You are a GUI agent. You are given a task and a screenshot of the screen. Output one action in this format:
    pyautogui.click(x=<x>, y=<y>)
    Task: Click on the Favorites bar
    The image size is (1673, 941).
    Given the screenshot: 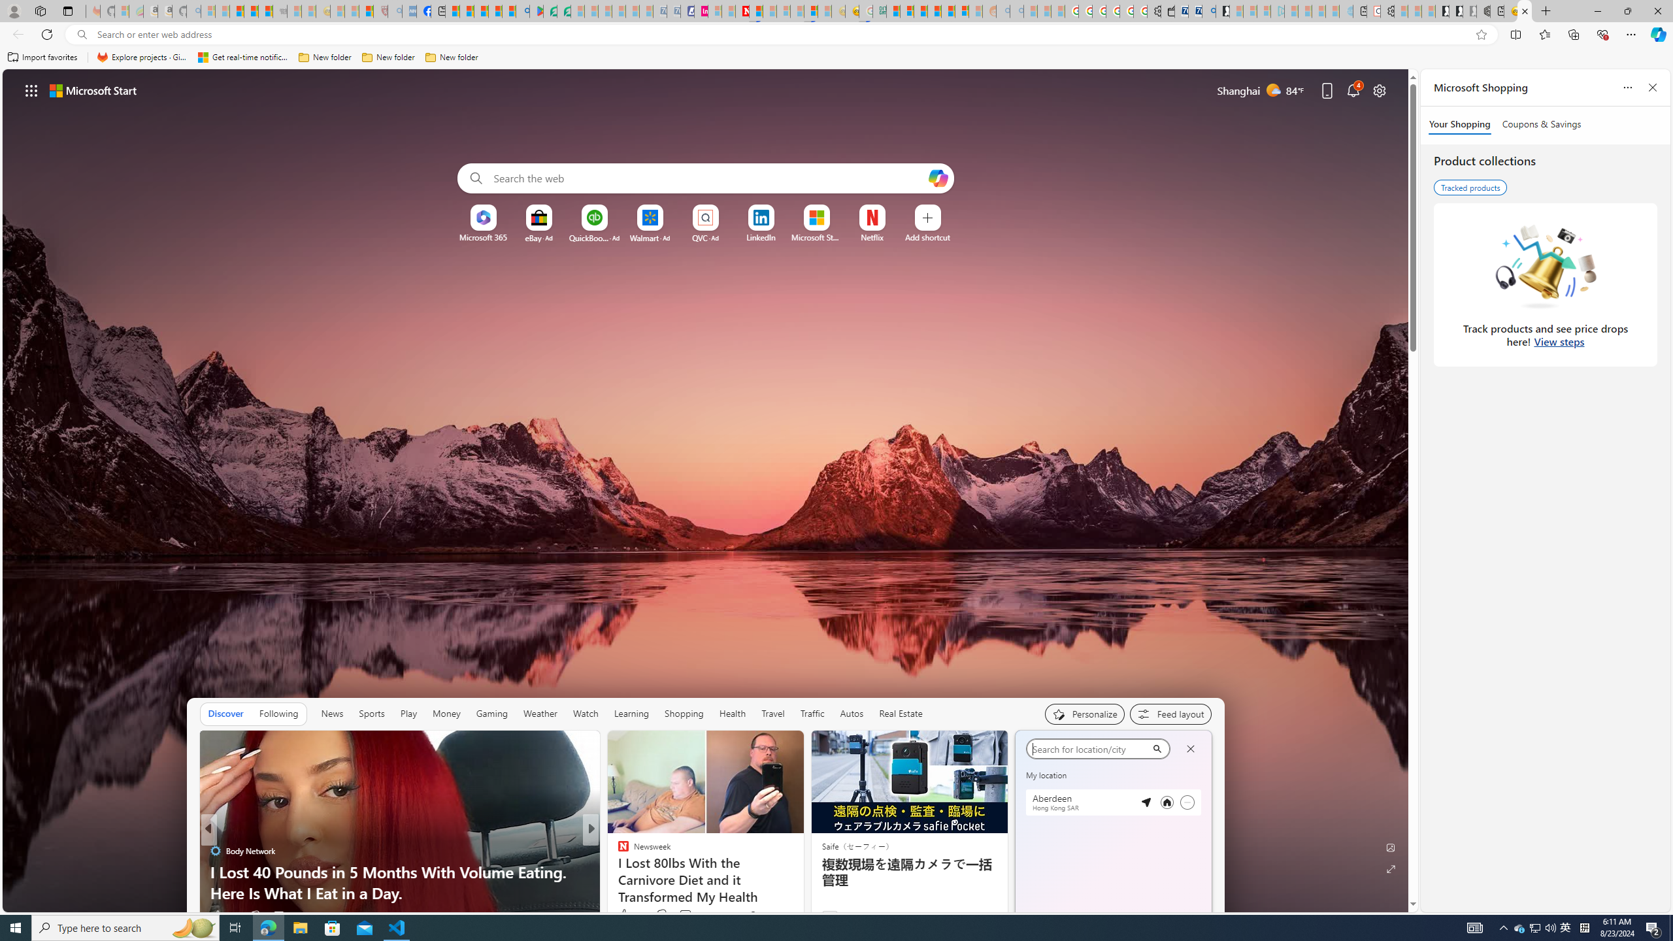 What is the action you would take?
    pyautogui.click(x=836, y=58)
    